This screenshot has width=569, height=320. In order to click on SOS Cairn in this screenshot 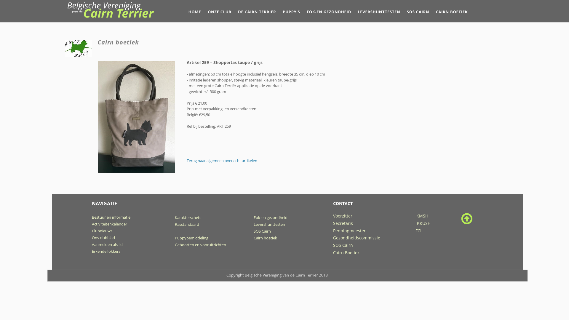, I will do `click(262, 231)`.